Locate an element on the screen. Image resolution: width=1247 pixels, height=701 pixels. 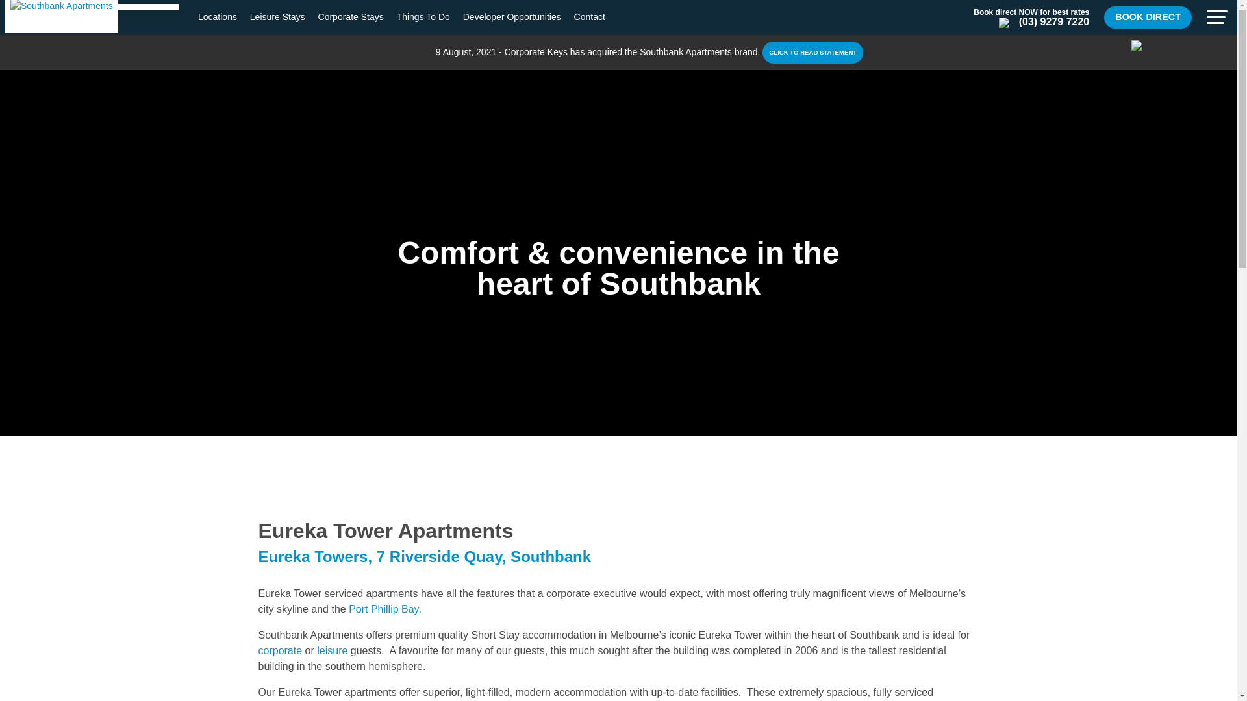
BOOK DIRECT is located at coordinates (1148, 17).